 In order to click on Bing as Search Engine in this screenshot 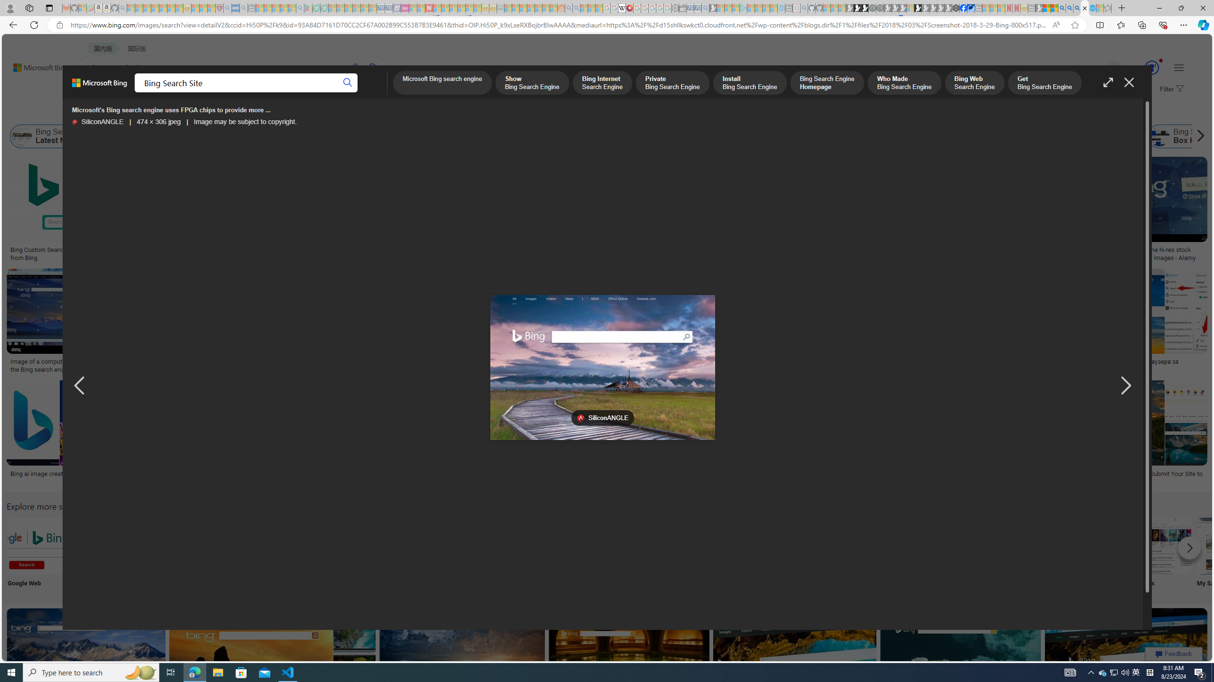, I will do `click(142, 136)`.